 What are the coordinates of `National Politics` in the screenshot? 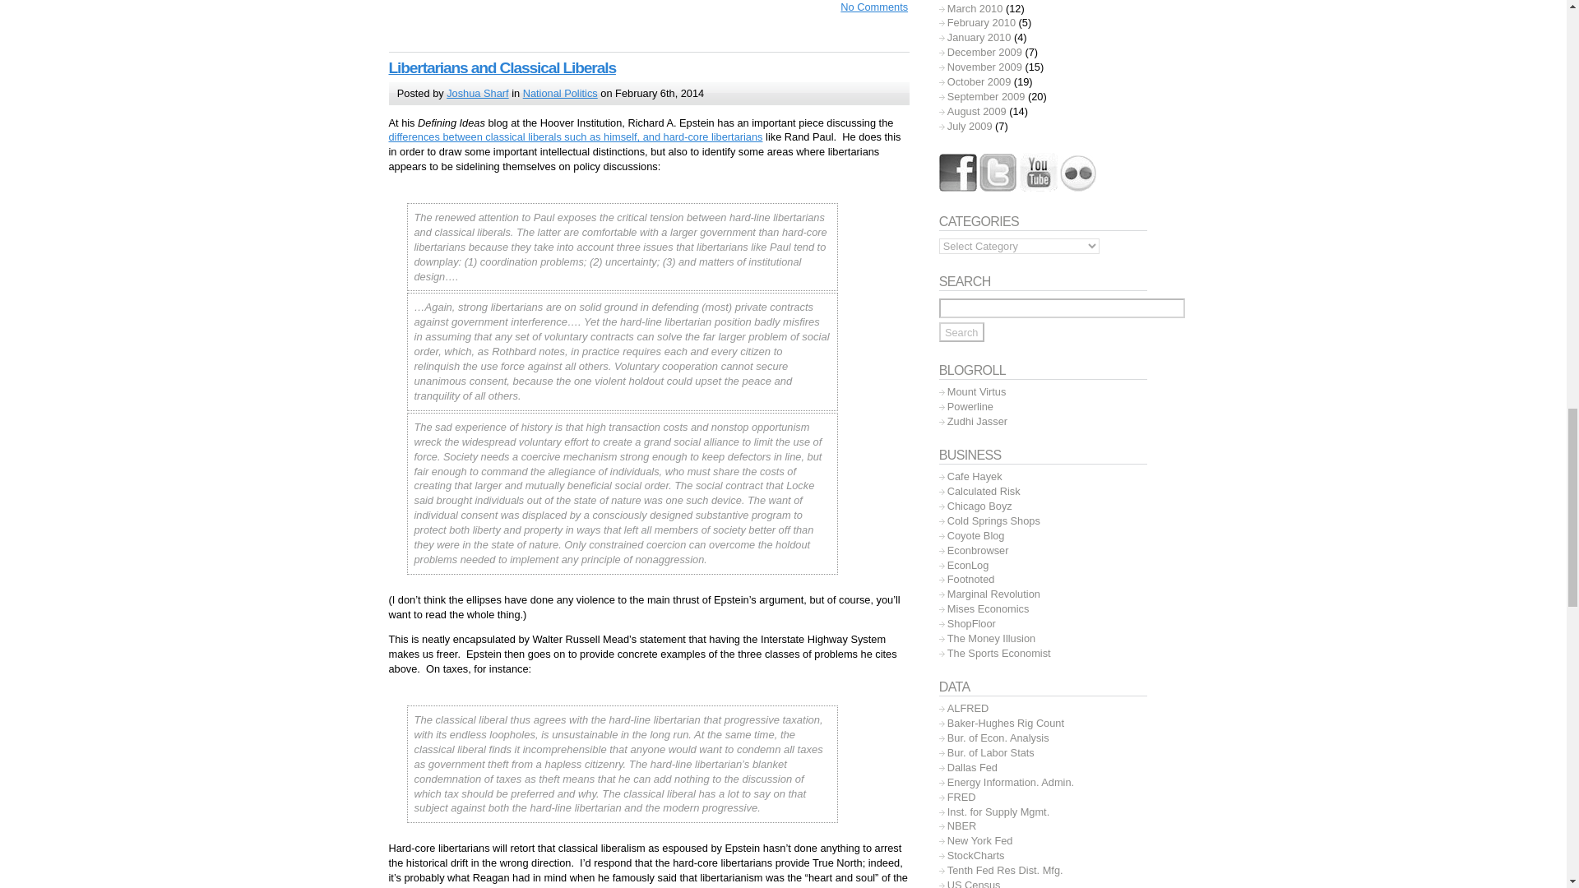 It's located at (560, 92).